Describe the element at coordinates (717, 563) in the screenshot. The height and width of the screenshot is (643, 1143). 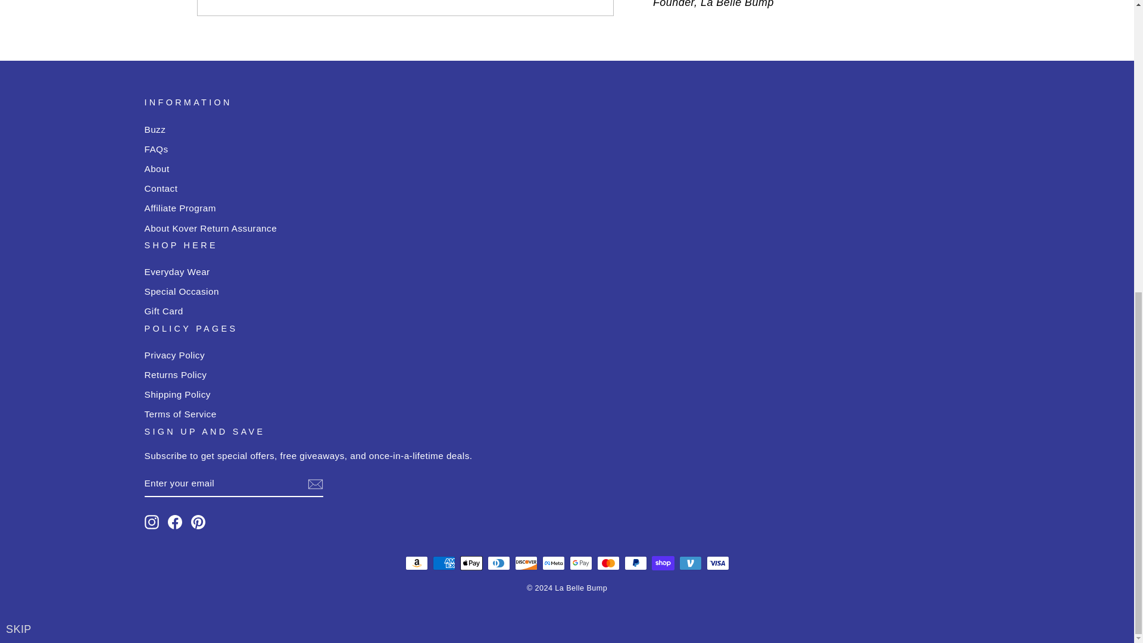
I see `Visa` at that location.